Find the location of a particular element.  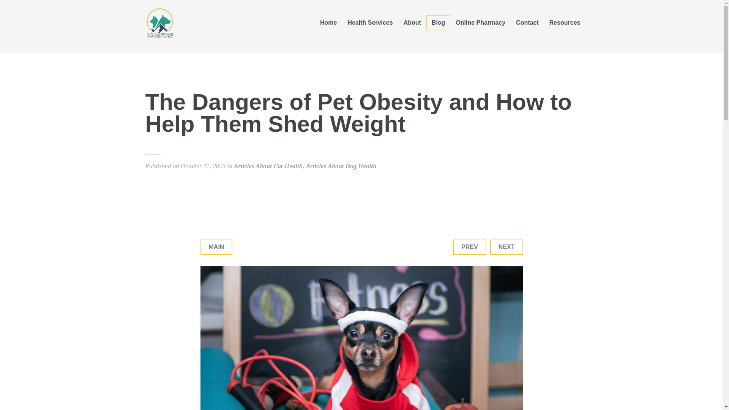

Articles About Dog Health is located at coordinates (341, 166).